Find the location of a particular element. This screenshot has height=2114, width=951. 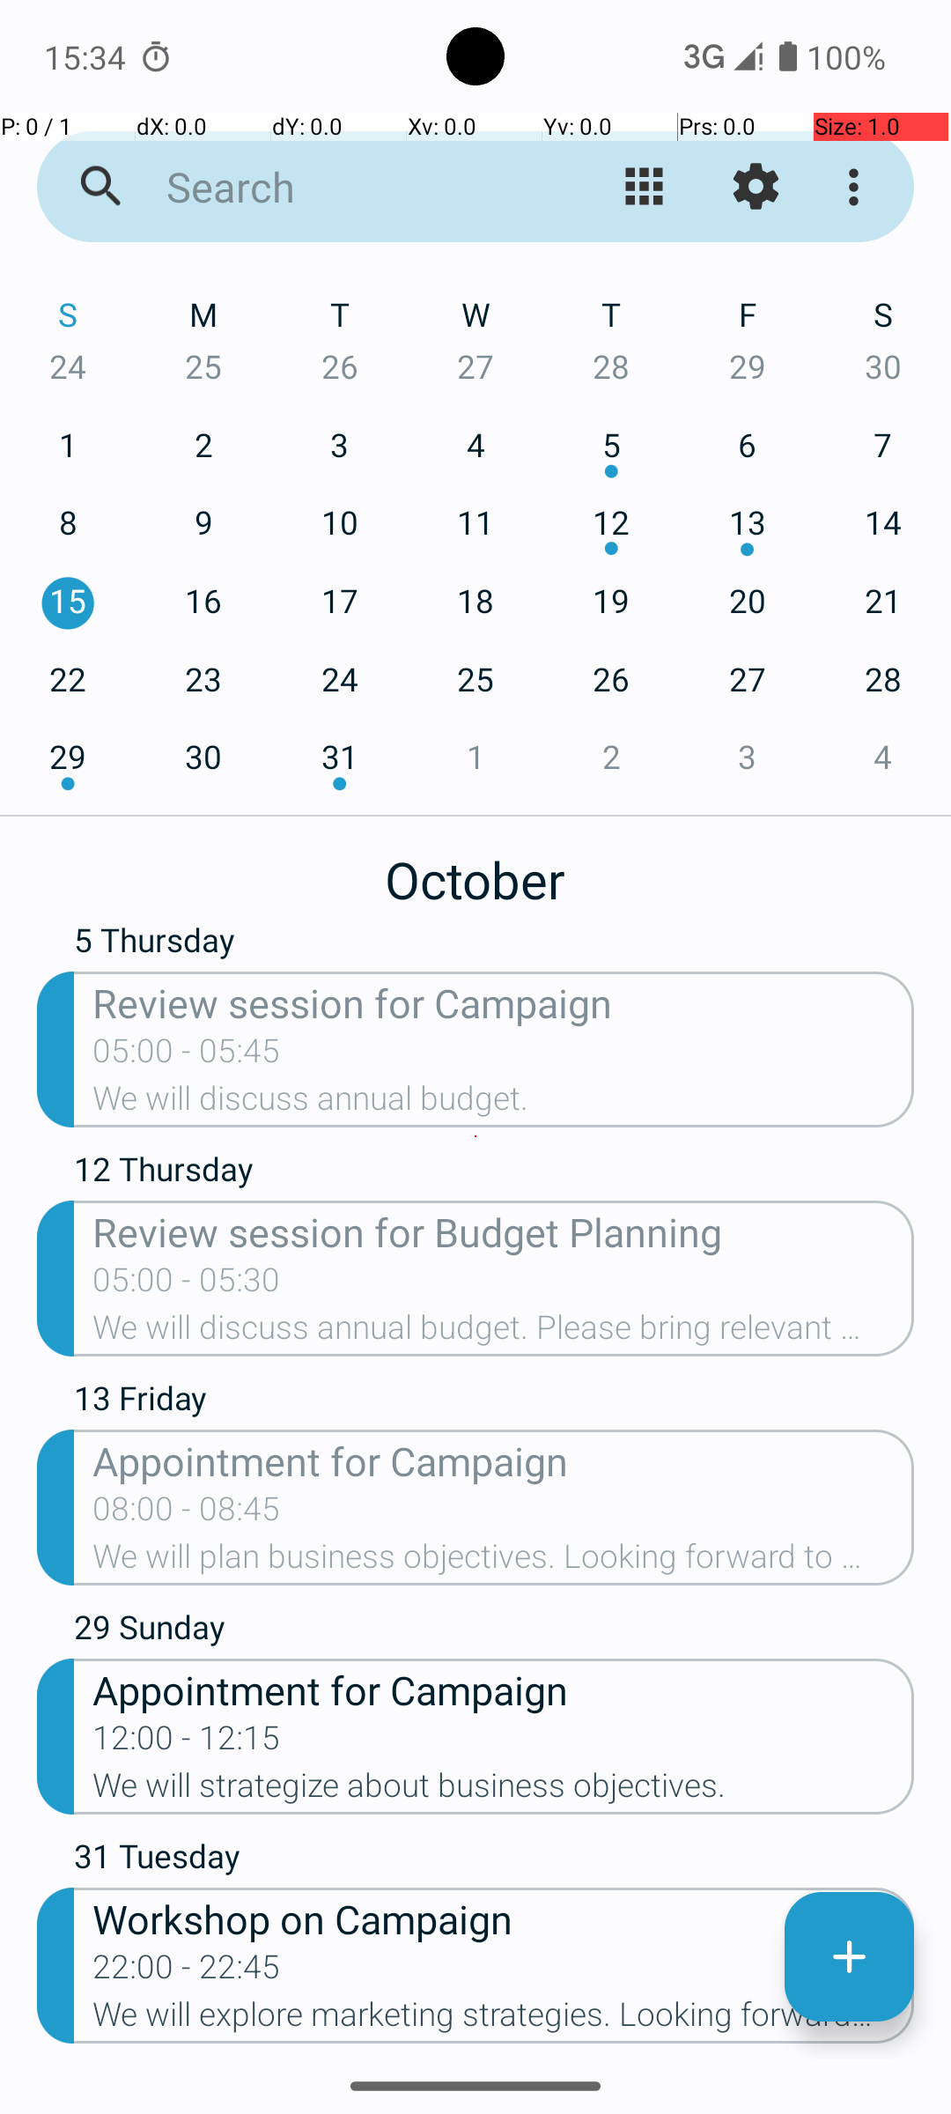

5 Thursday is located at coordinates (494, 948).